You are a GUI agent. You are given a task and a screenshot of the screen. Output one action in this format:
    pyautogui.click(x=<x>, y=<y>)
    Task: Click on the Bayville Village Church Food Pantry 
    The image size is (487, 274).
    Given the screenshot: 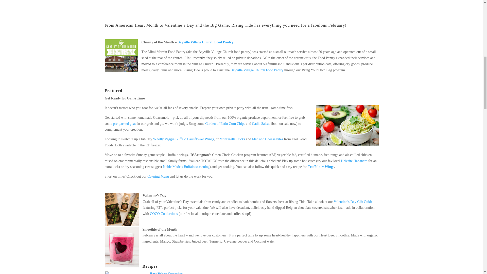 What is the action you would take?
    pyautogui.click(x=205, y=42)
    